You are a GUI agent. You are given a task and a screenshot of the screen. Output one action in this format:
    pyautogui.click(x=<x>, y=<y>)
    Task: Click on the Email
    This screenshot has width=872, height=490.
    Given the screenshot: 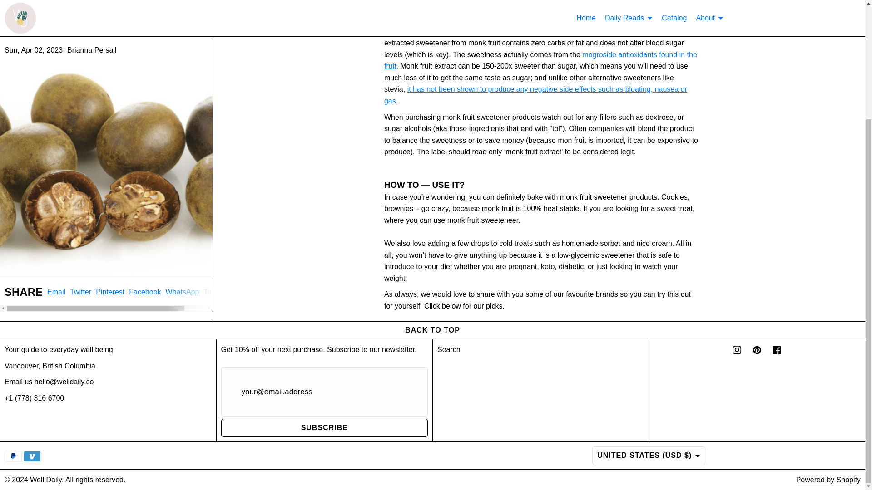 What is the action you would take?
    pyautogui.click(x=540, y=61)
    